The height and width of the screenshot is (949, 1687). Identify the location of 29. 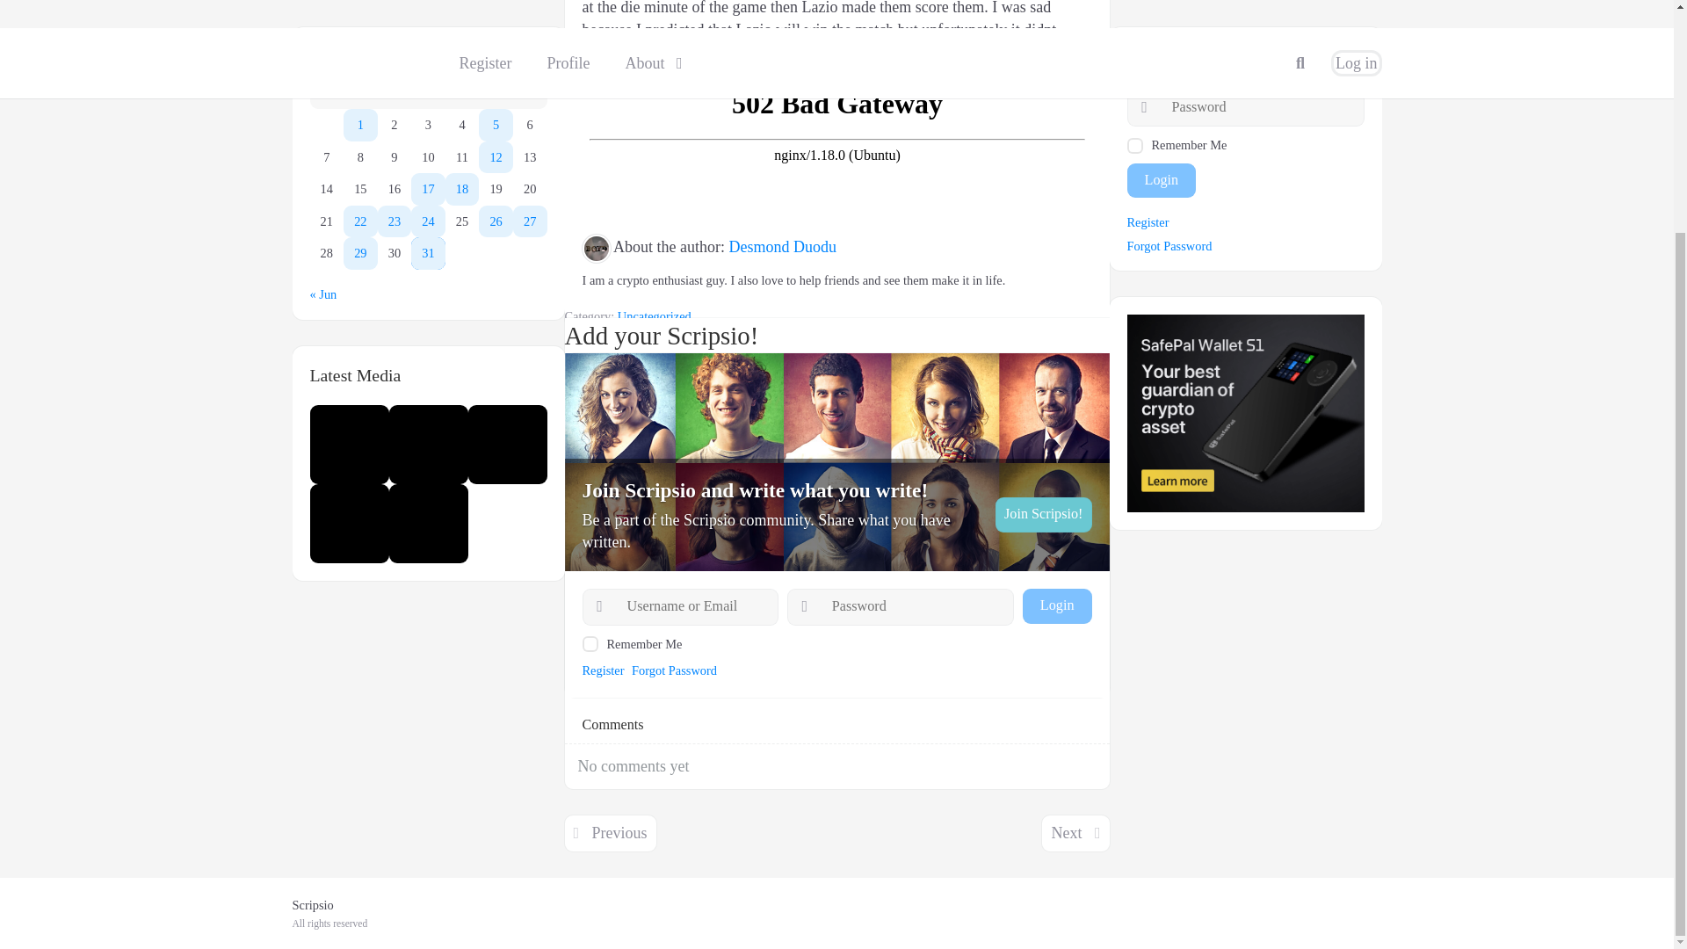
(360, 54).